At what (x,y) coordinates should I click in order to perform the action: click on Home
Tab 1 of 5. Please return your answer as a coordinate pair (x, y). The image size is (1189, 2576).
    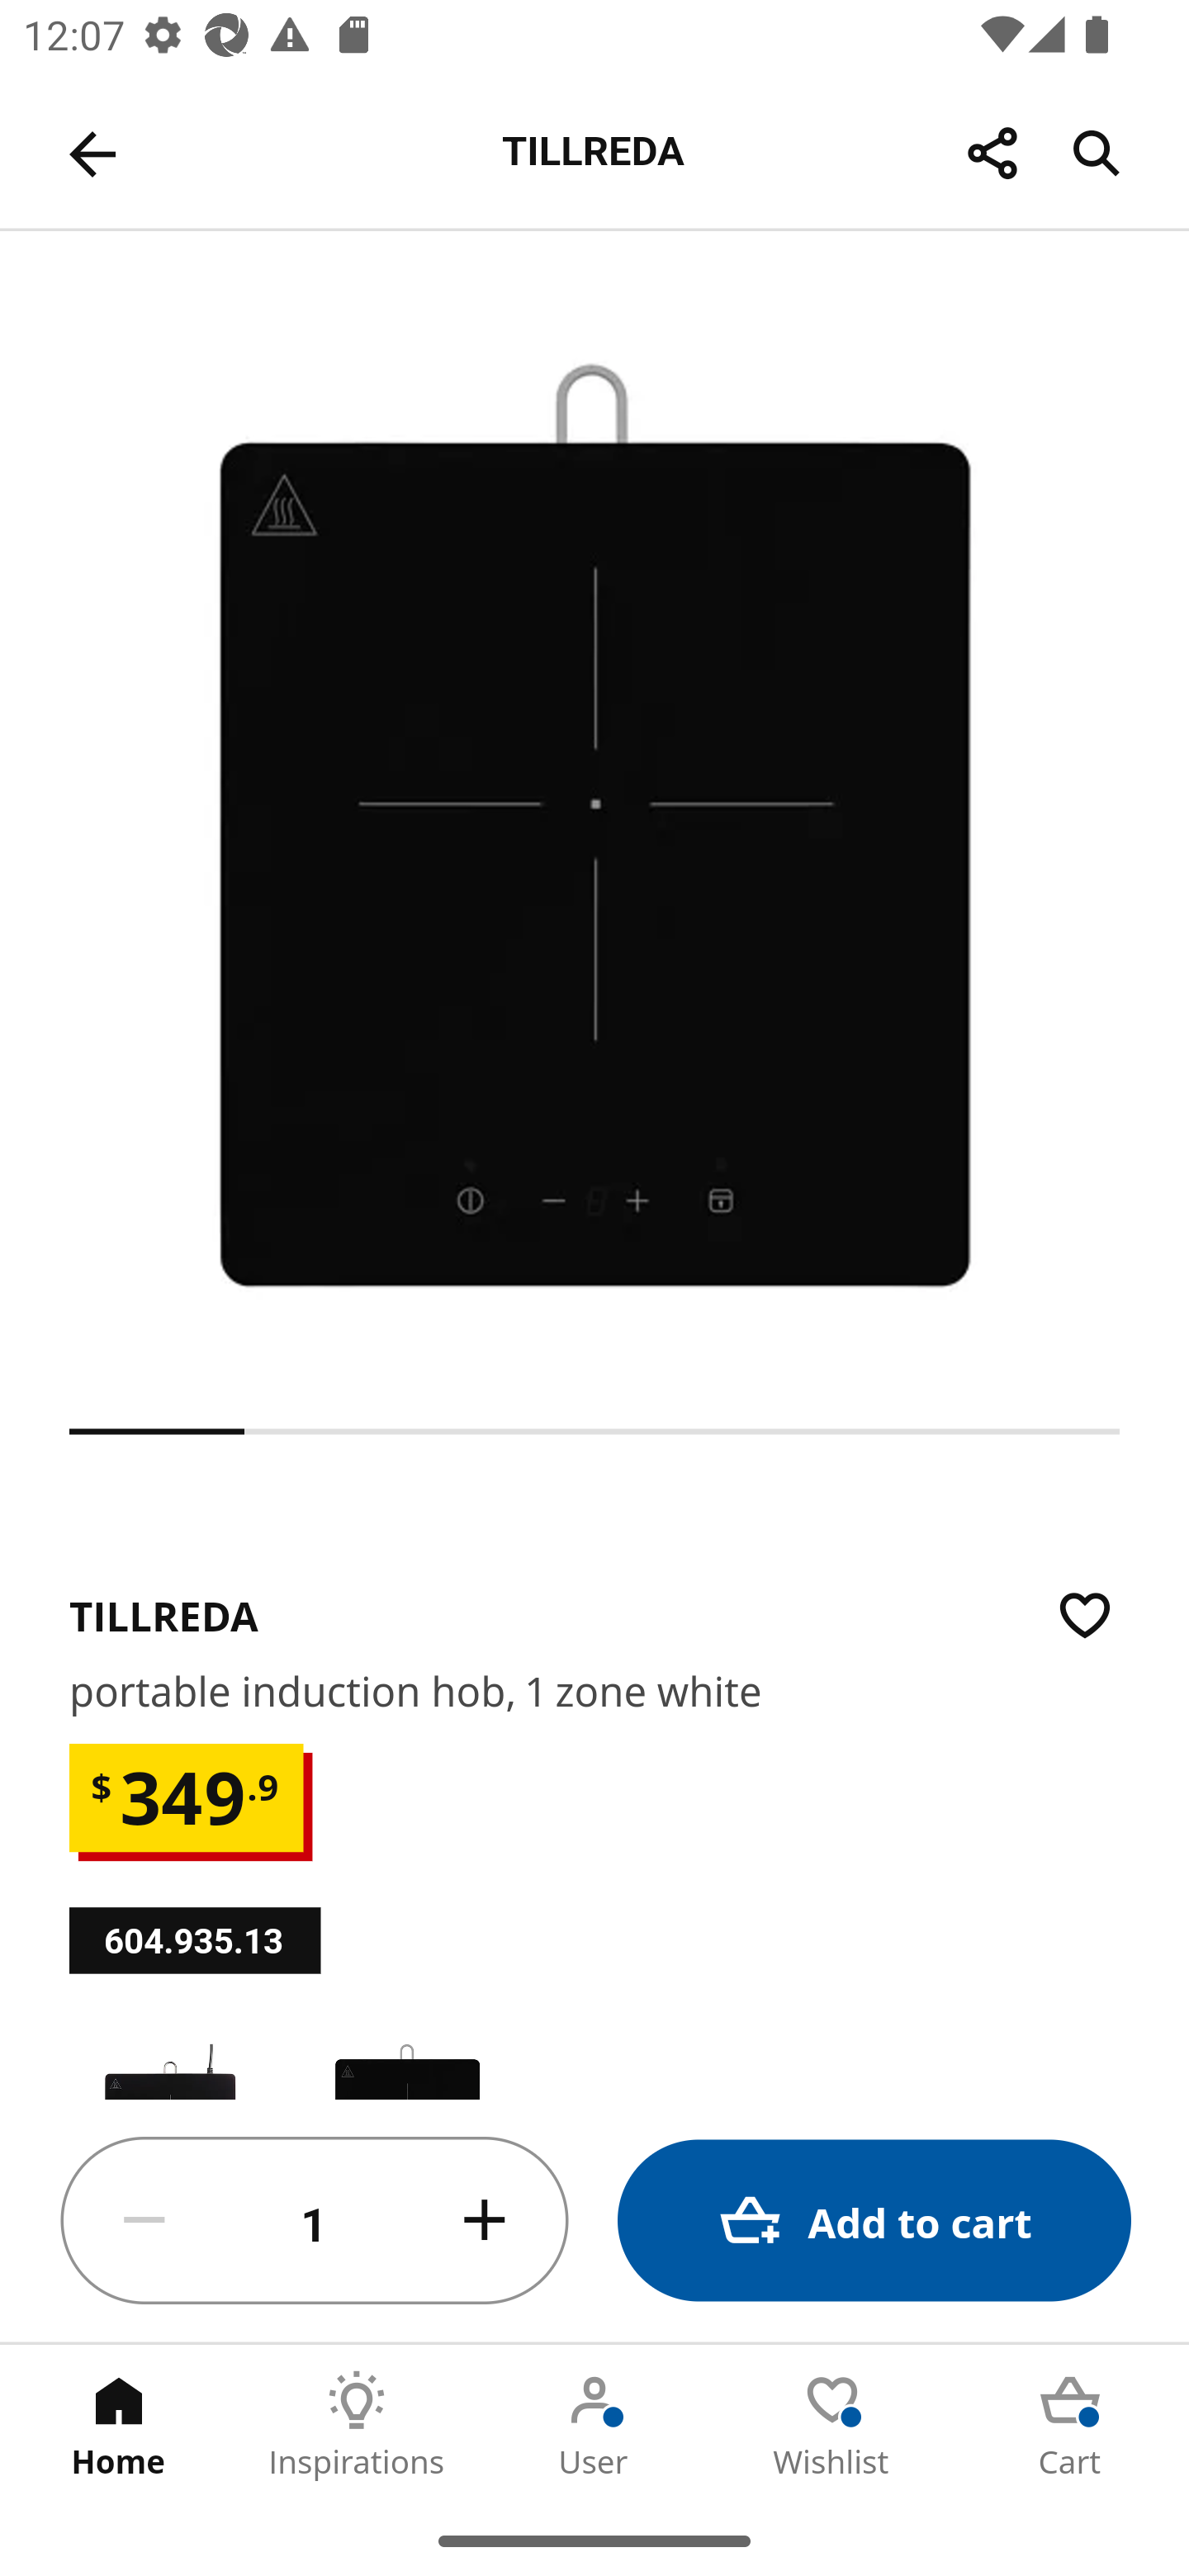
    Looking at the image, I should click on (119, 2425).